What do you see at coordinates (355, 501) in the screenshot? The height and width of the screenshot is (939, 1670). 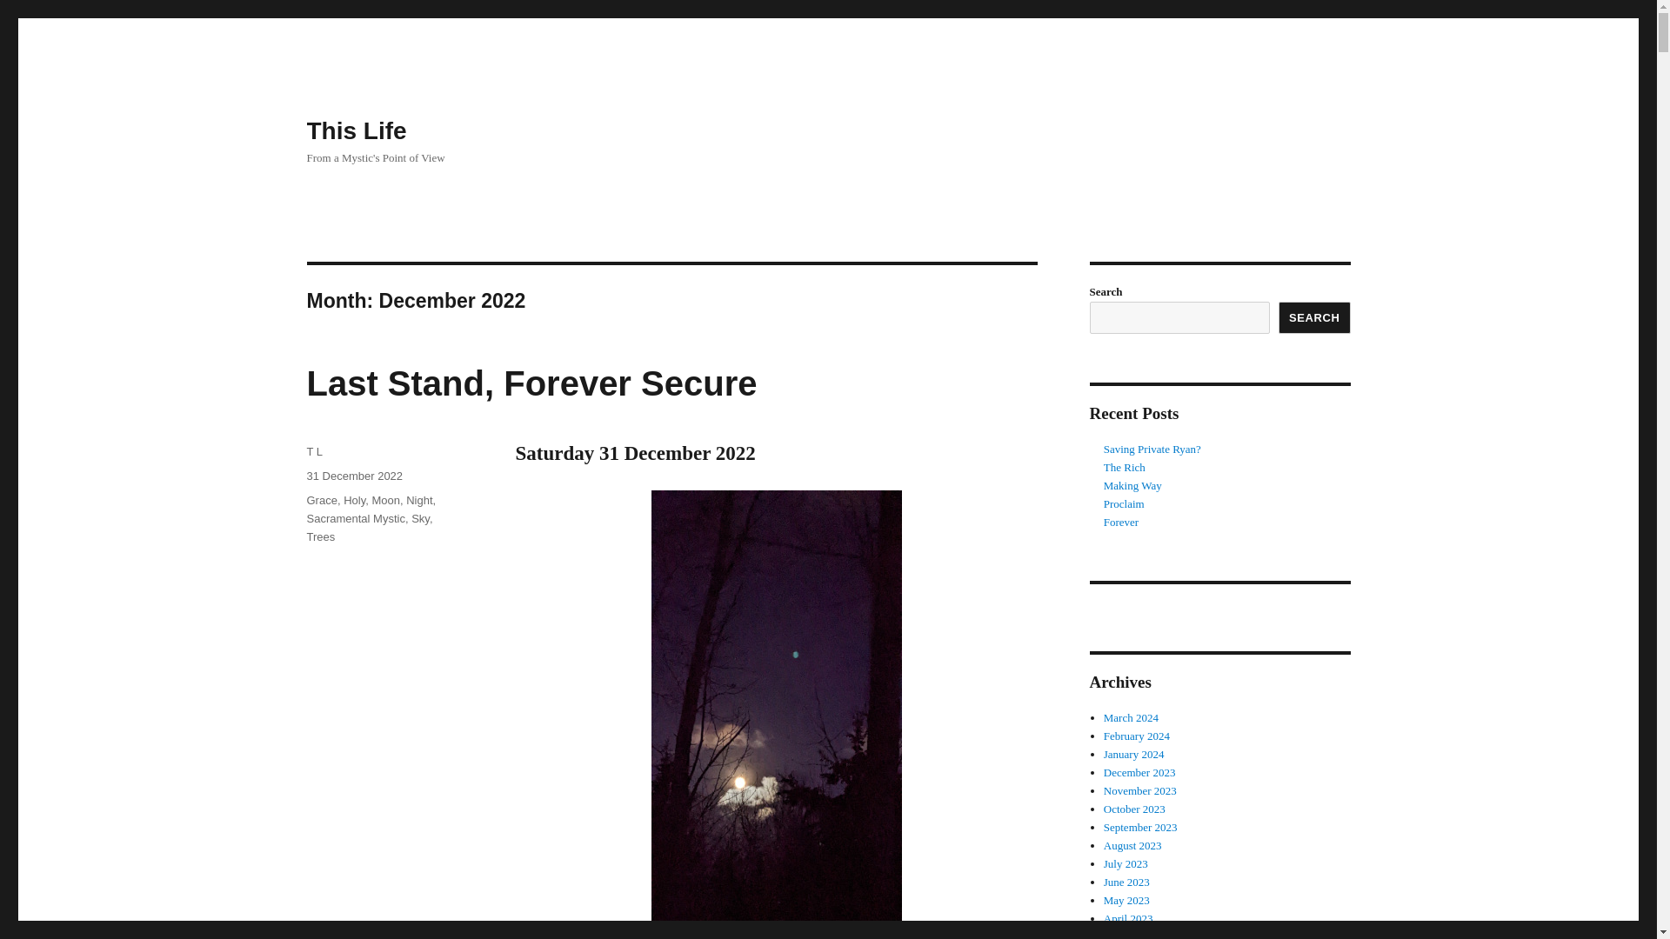 I see `Holy` at bounding box center [355, 501].